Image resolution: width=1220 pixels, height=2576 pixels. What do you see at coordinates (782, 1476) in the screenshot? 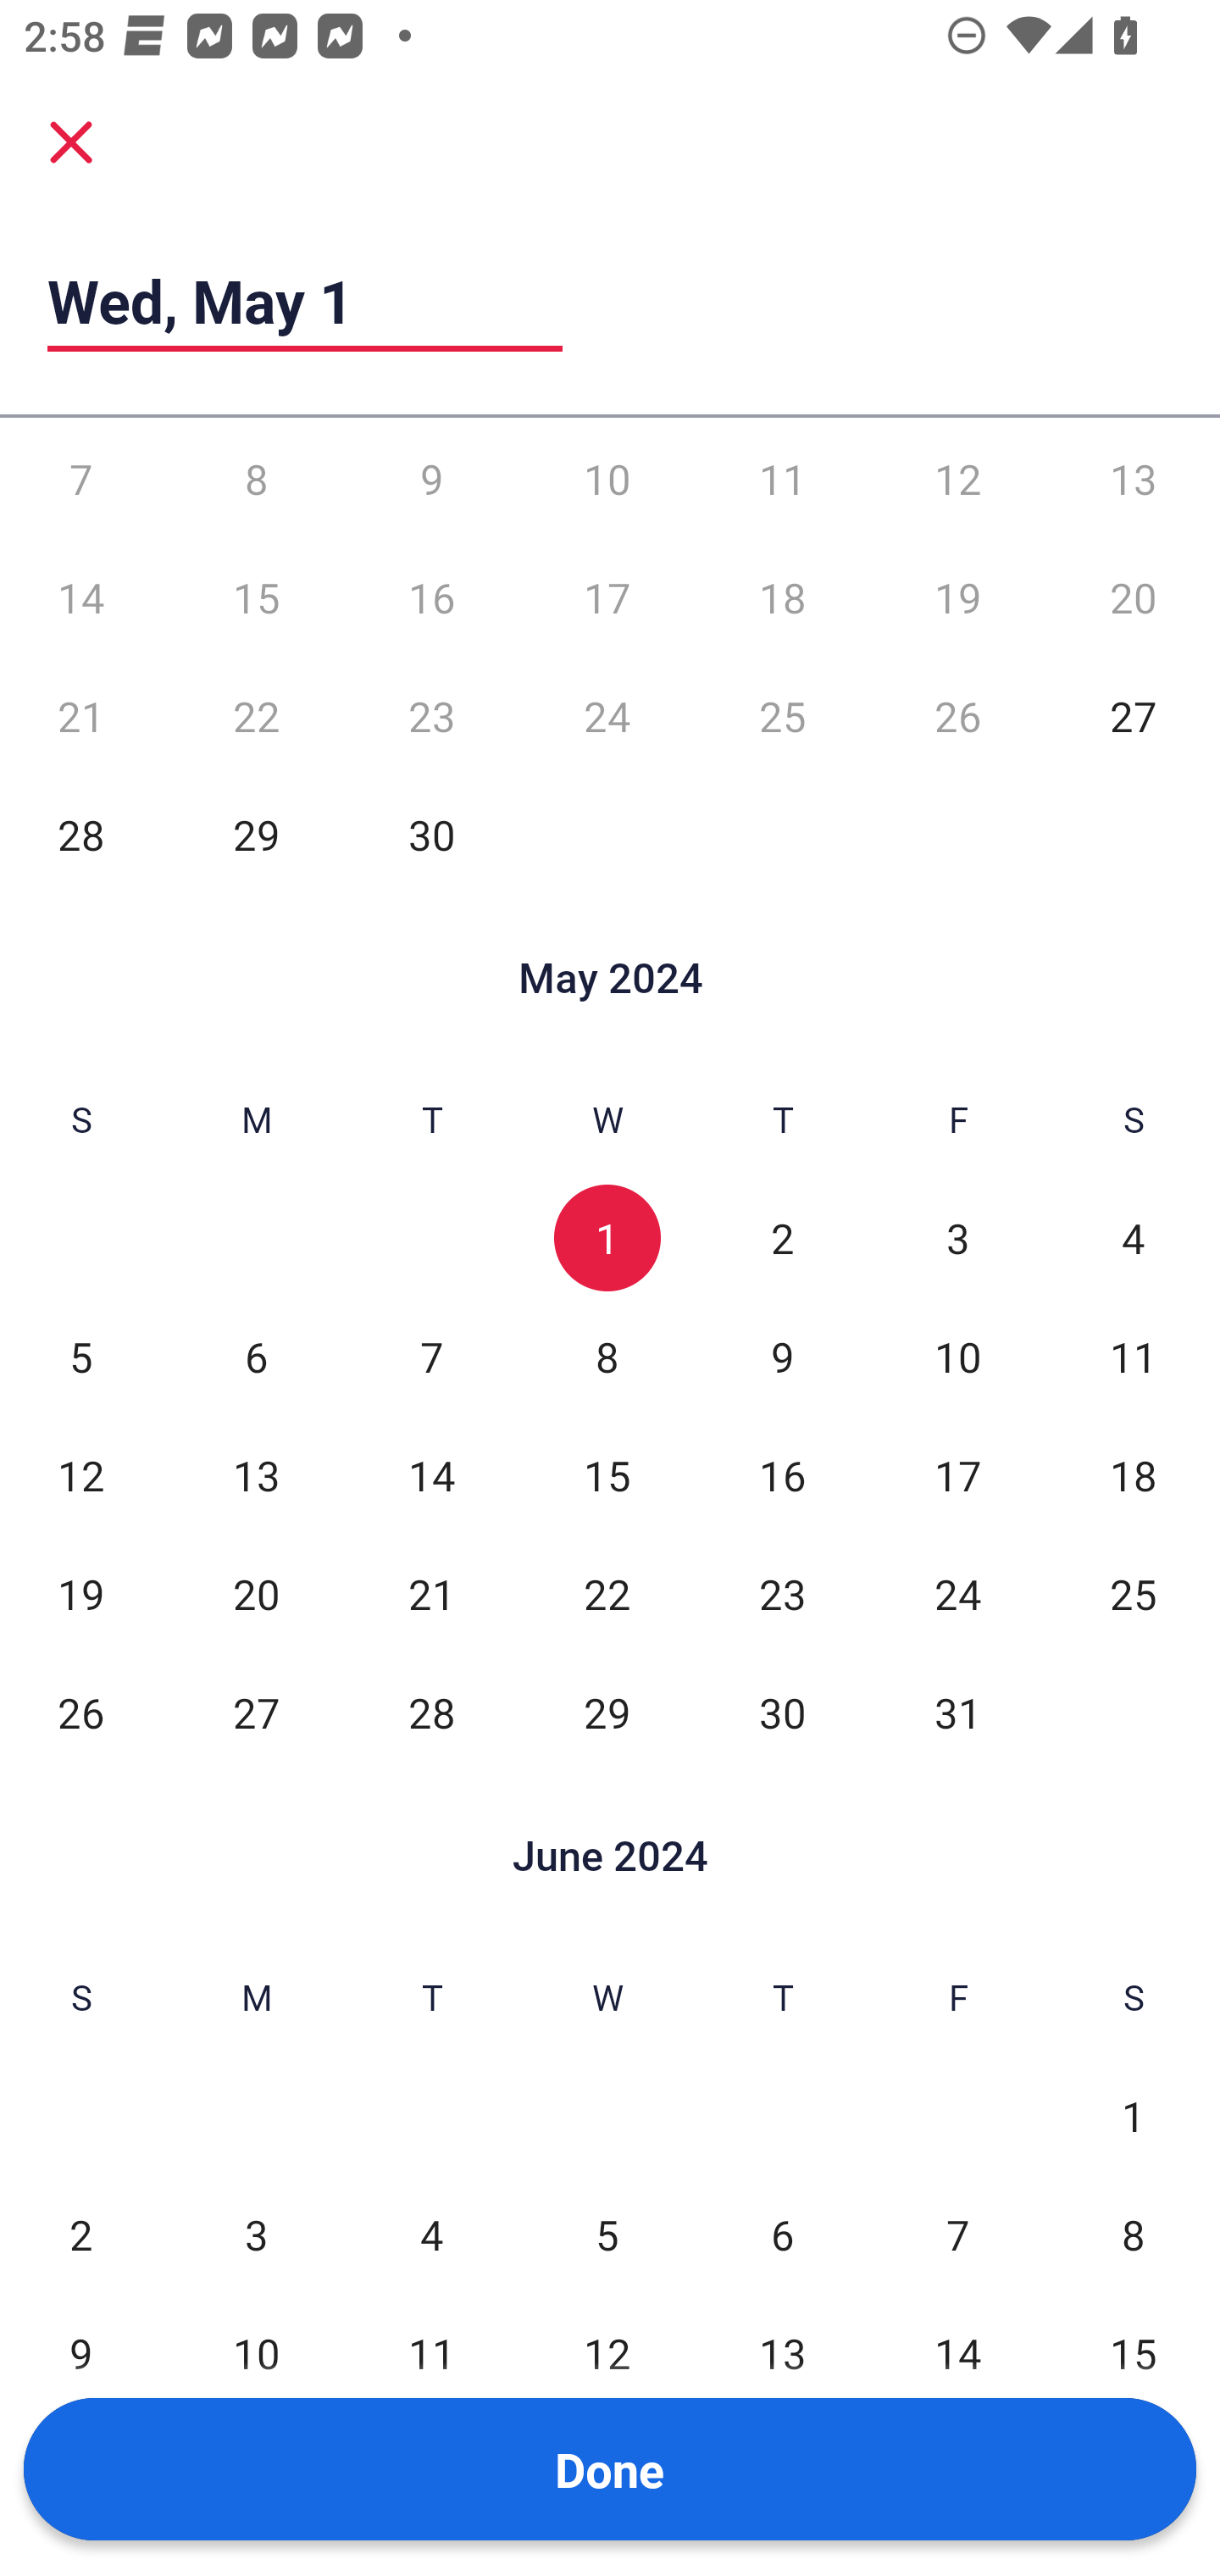
I see `16 Thu, May 16, Not Selected` at bounding box center [782, 1476].